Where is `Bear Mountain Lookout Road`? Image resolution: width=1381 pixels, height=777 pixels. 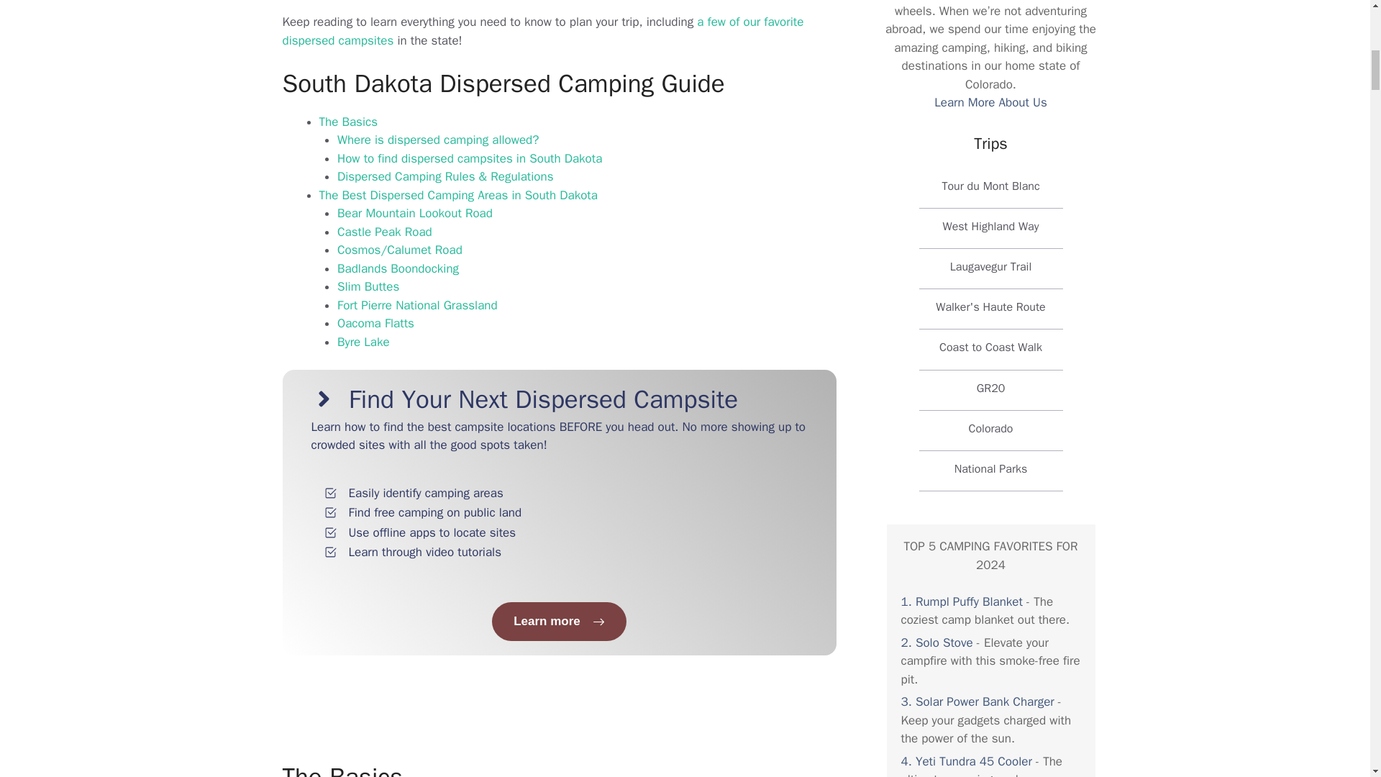 Bear Mountain Lookout Road is located at coordinates (414, 213).